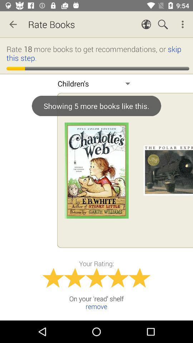  Describe the element at coordinates (168, 170) in the screenshot. I see `select the 2nd image on the right next to the first image on the web page` at that location.